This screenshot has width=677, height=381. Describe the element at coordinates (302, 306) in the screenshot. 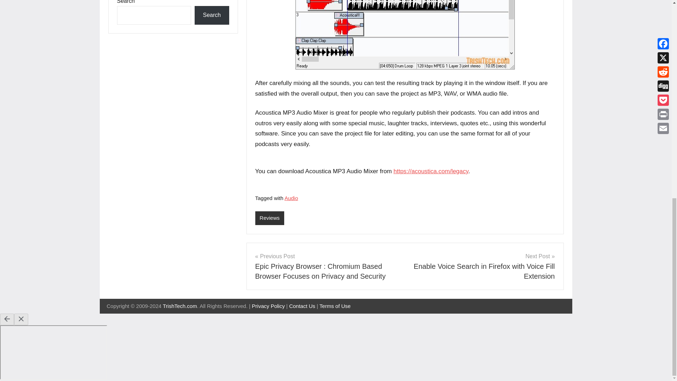

I see `Contact Us` at that location.